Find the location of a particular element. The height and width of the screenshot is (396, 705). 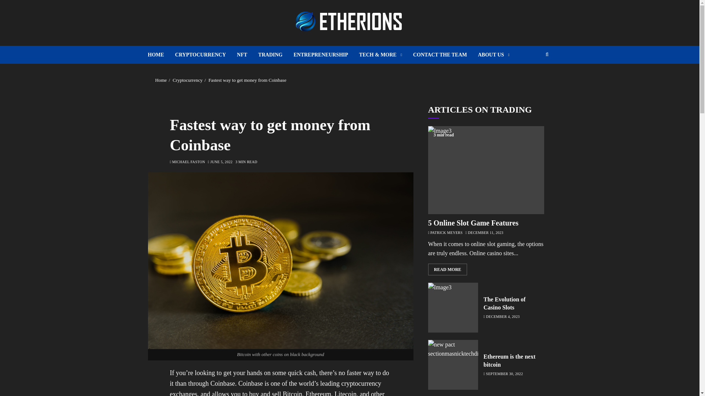

ABOUT US is located at coordinates (493, 55).